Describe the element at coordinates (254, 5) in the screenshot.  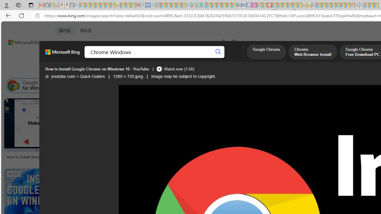
I see `Jobs - lastminute.com Investor Portal - Sleeping` at that location.